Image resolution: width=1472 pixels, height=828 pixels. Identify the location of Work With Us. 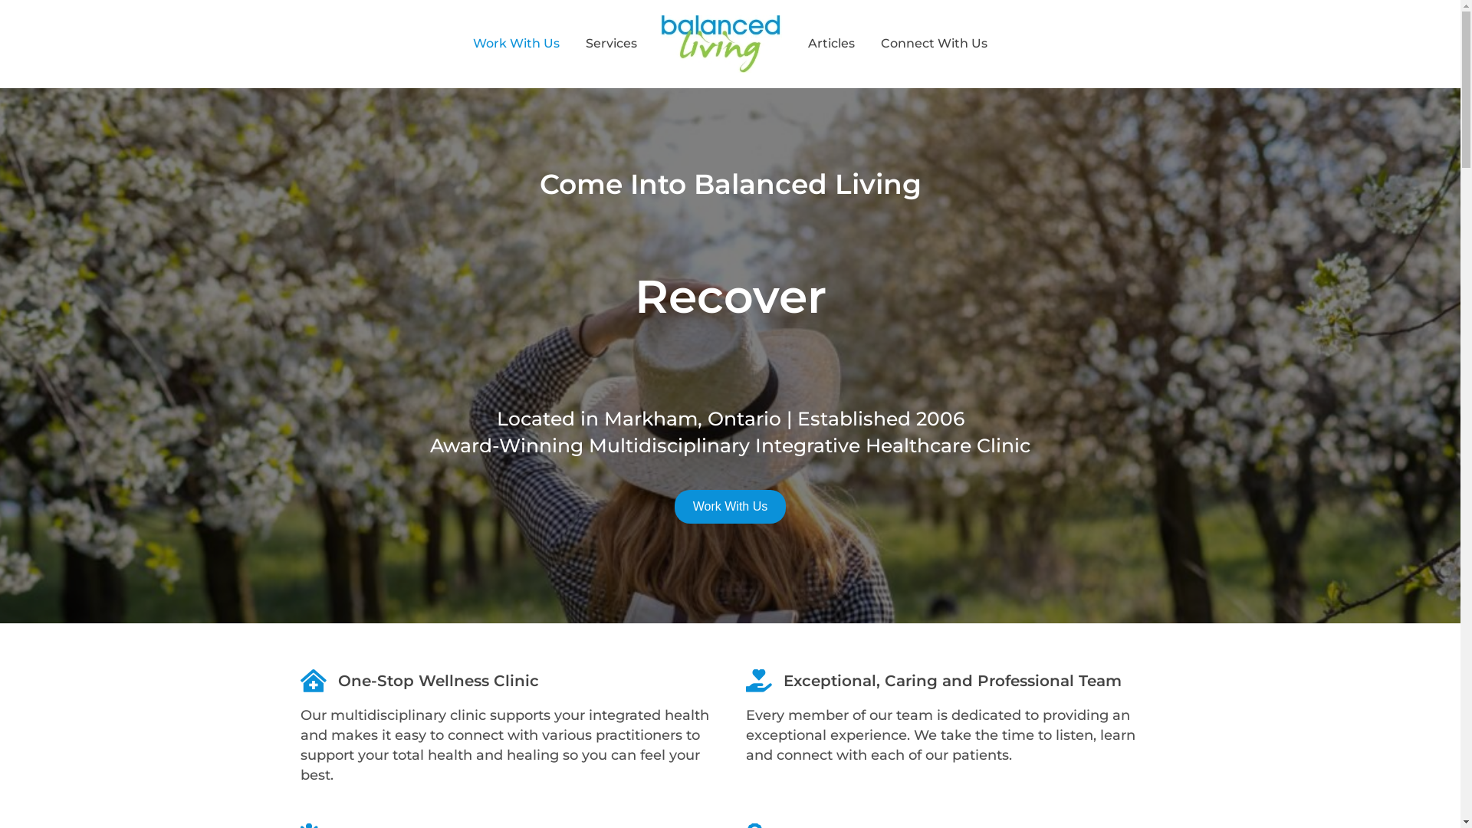
(730, 506).